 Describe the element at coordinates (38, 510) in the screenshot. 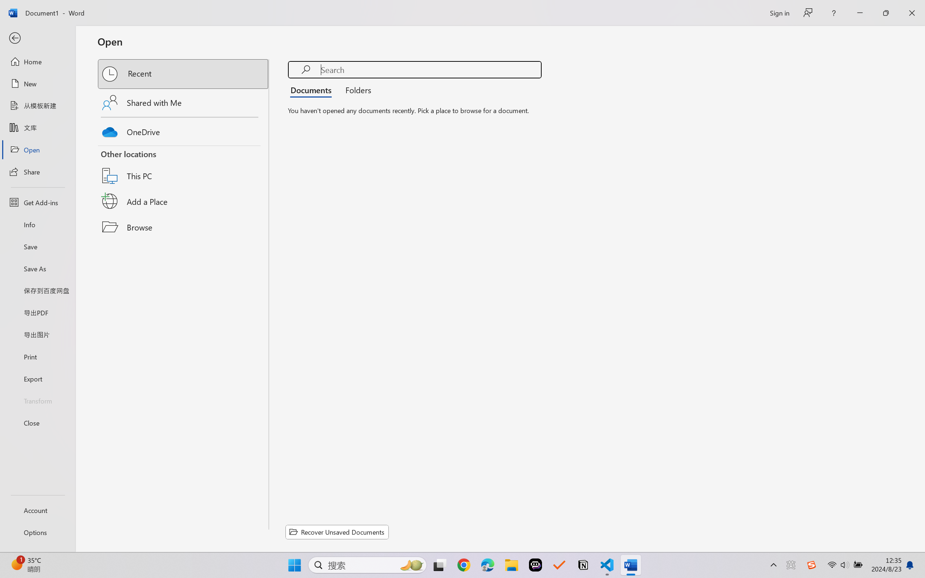

I see `Account` at that location.